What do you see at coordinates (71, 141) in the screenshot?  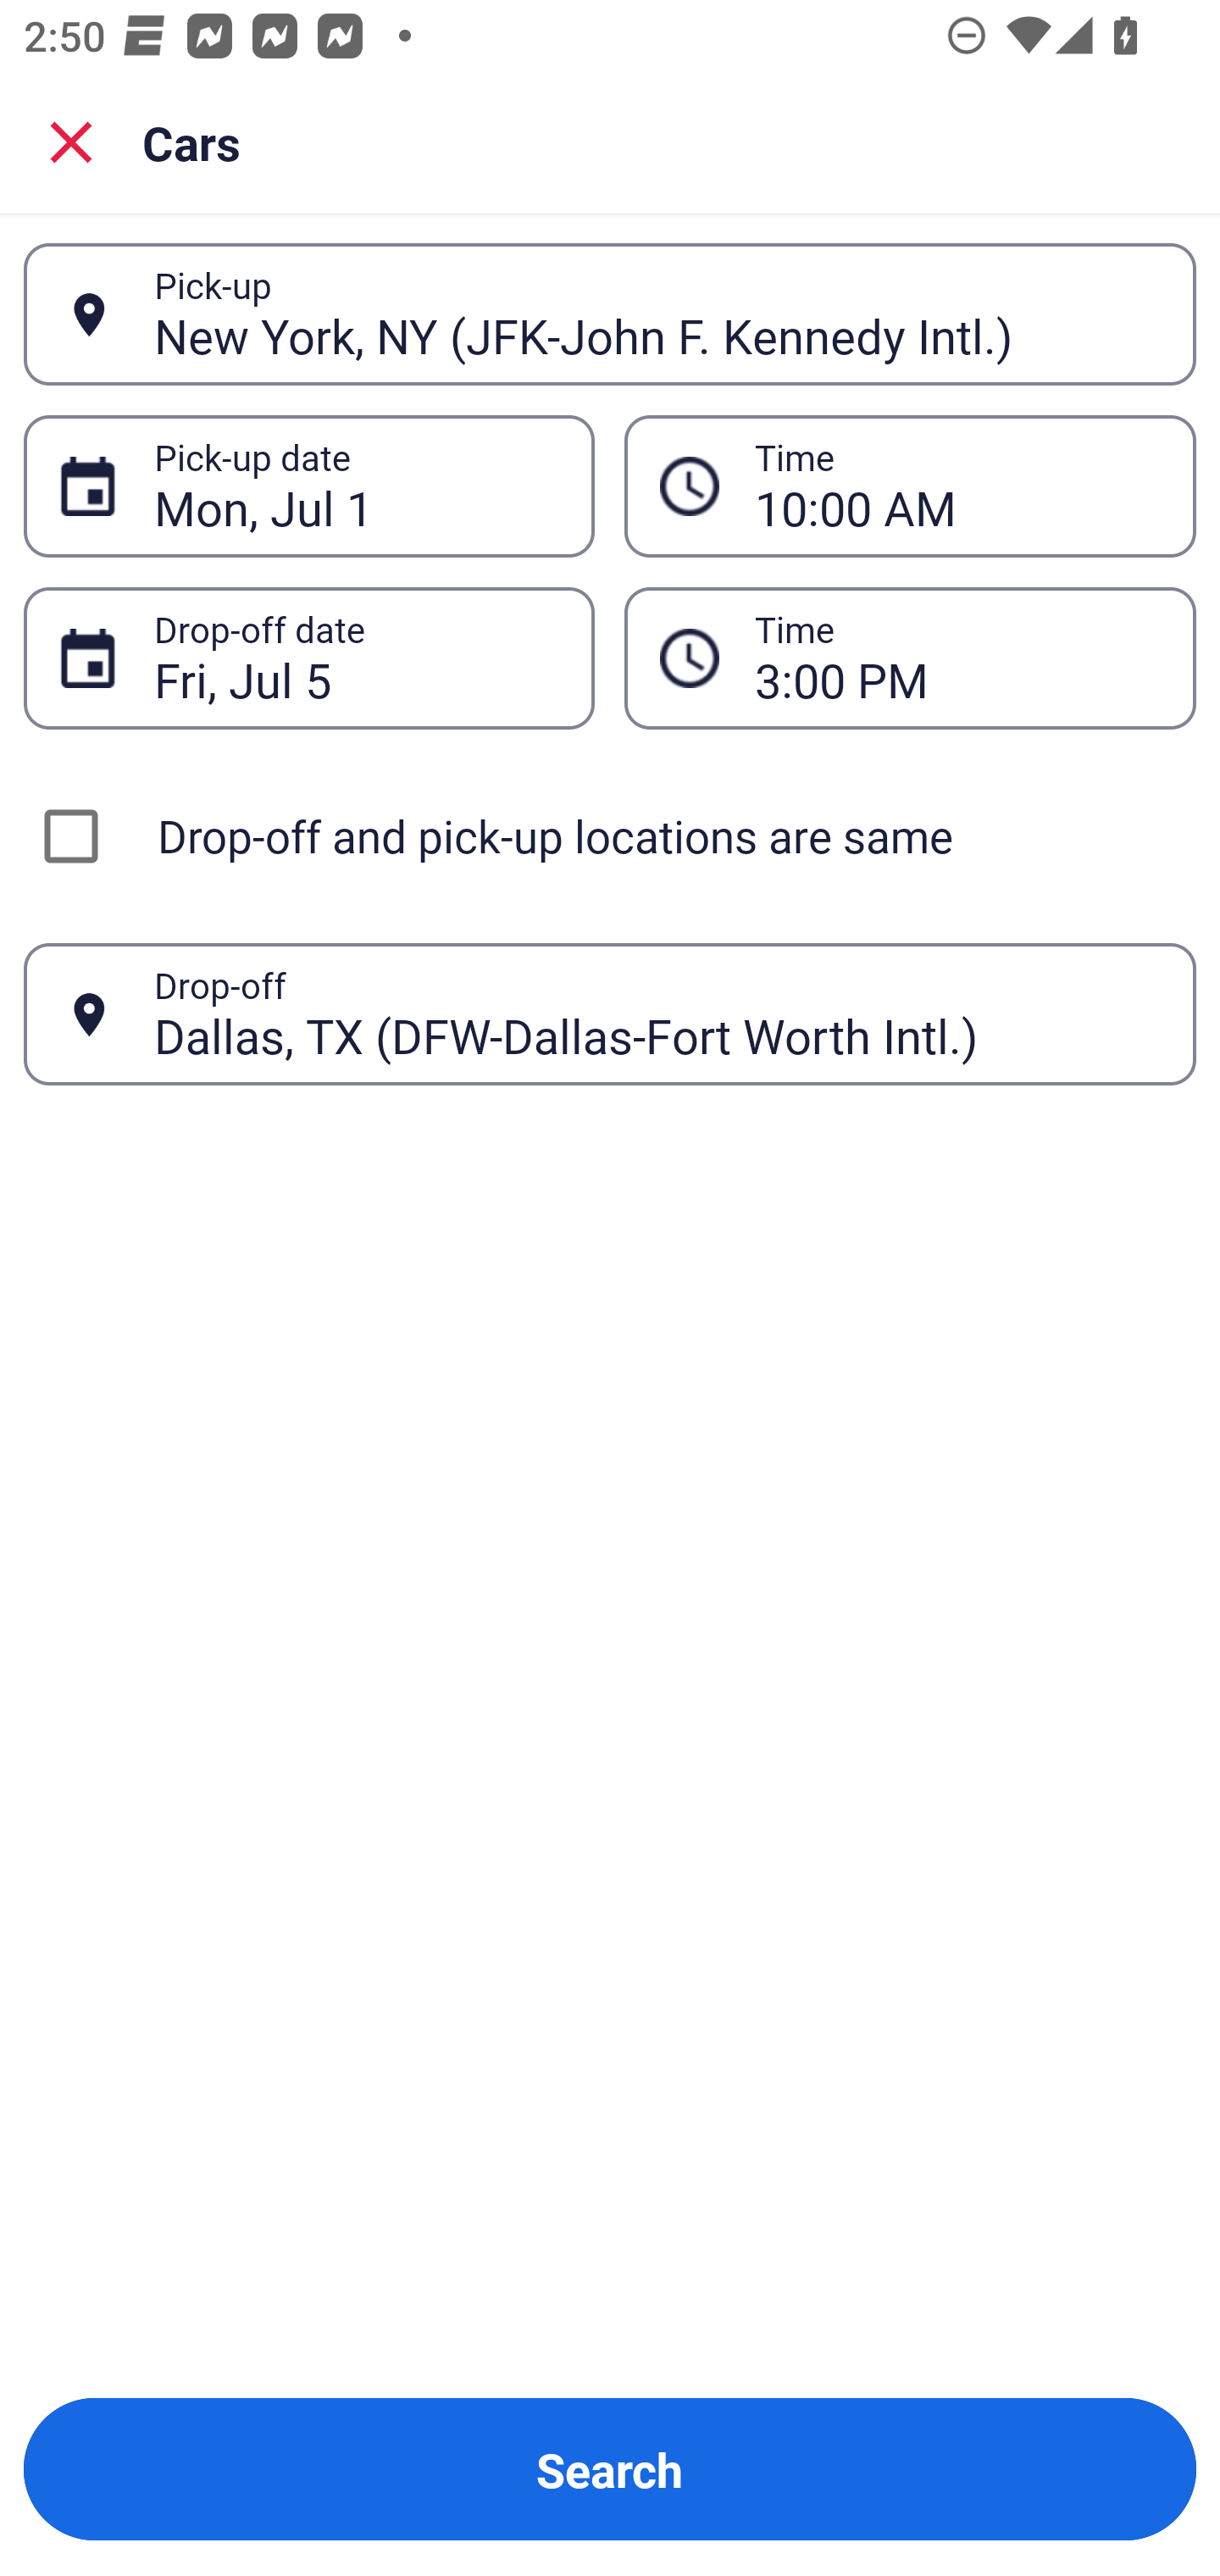 I see `Close search screen` at bounding box center [71, 141].